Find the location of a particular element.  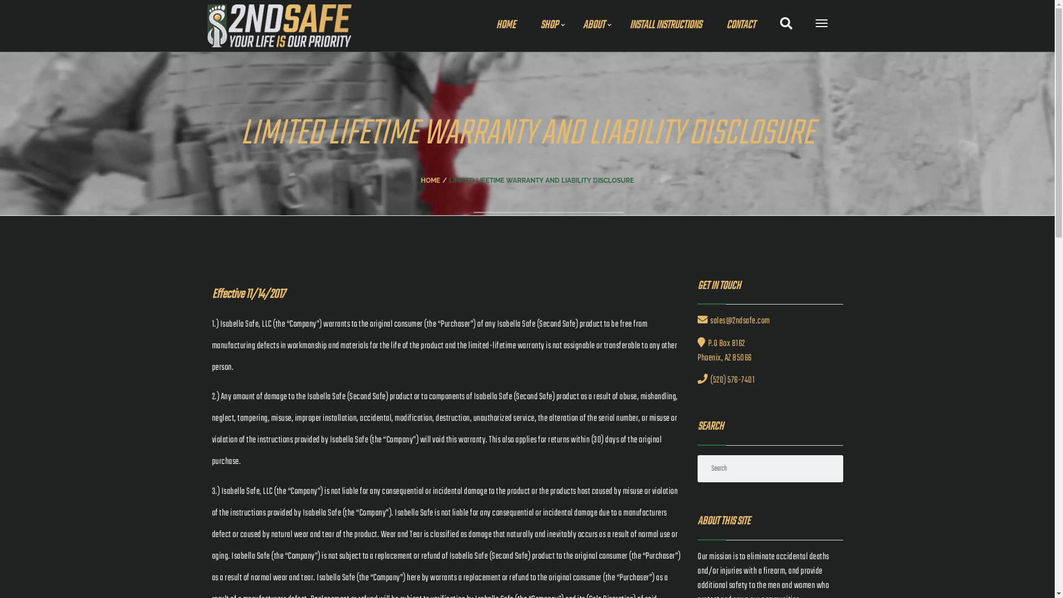

INSTALL INSTRUCTIONS is located at coordinates (665, 25).